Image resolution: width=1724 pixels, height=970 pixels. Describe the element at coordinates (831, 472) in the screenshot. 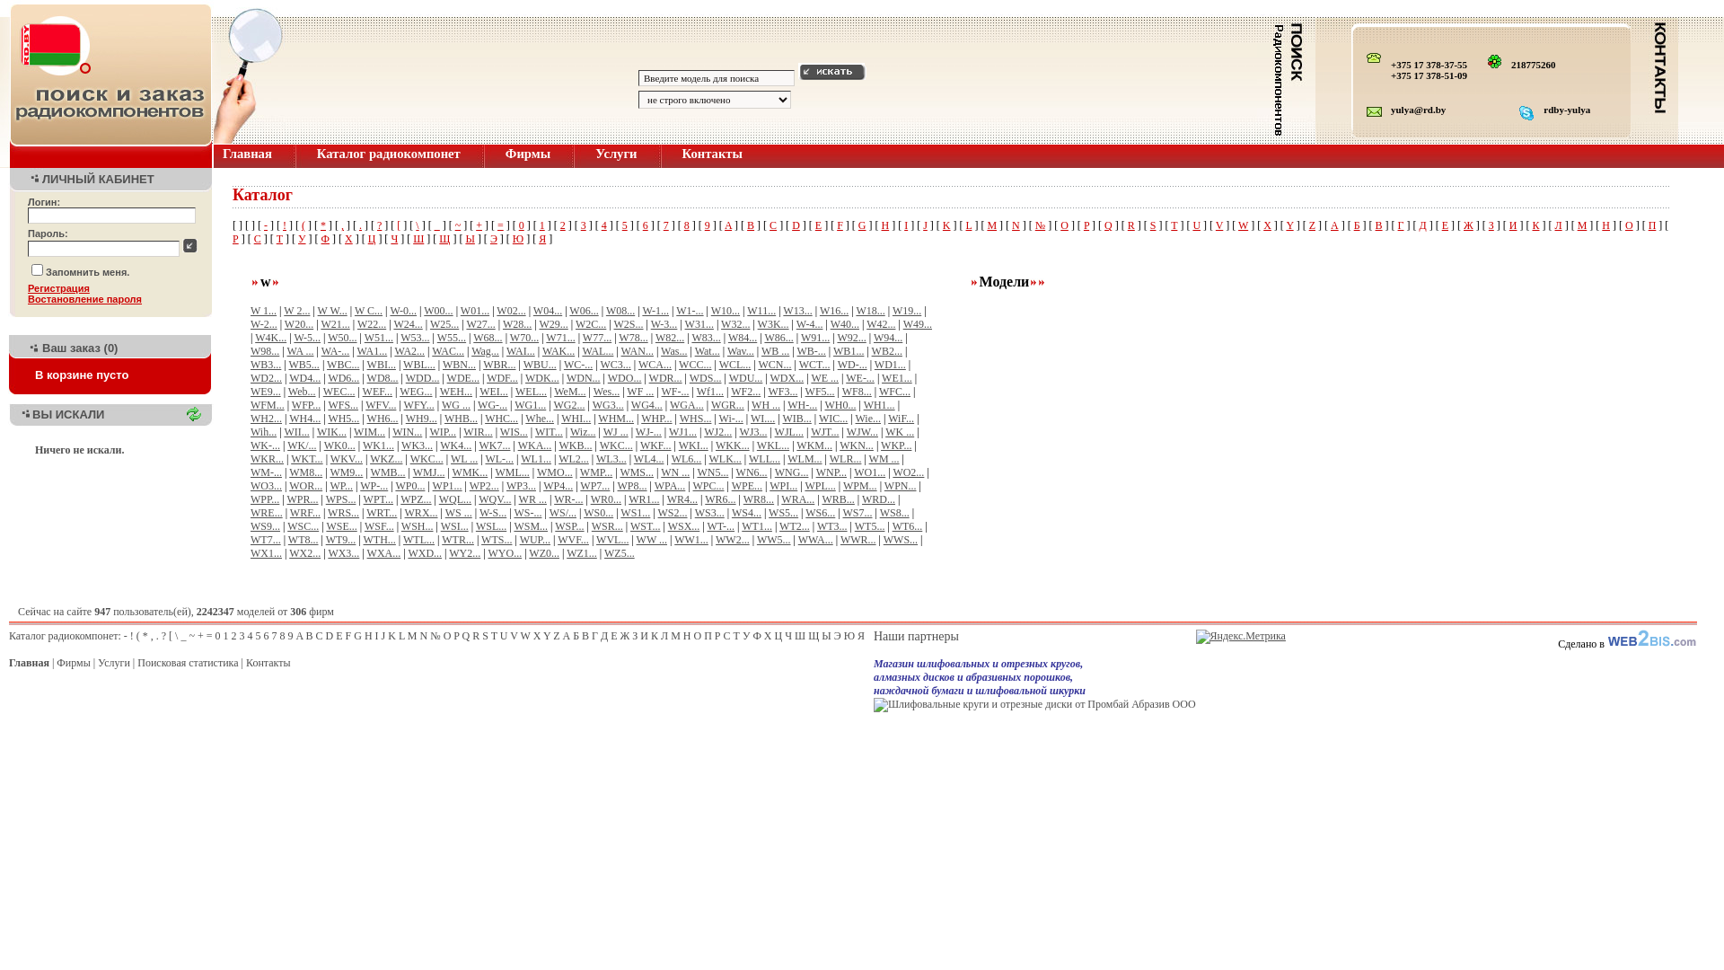

I see `WNP...` at that location.